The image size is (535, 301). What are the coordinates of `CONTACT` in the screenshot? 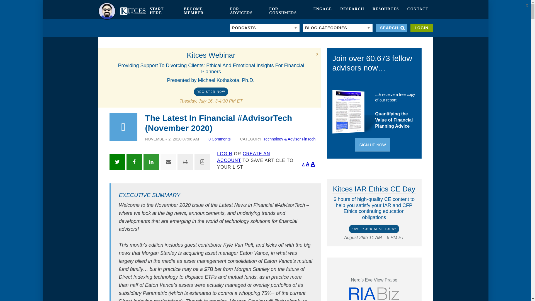 It's located at (418, 11).